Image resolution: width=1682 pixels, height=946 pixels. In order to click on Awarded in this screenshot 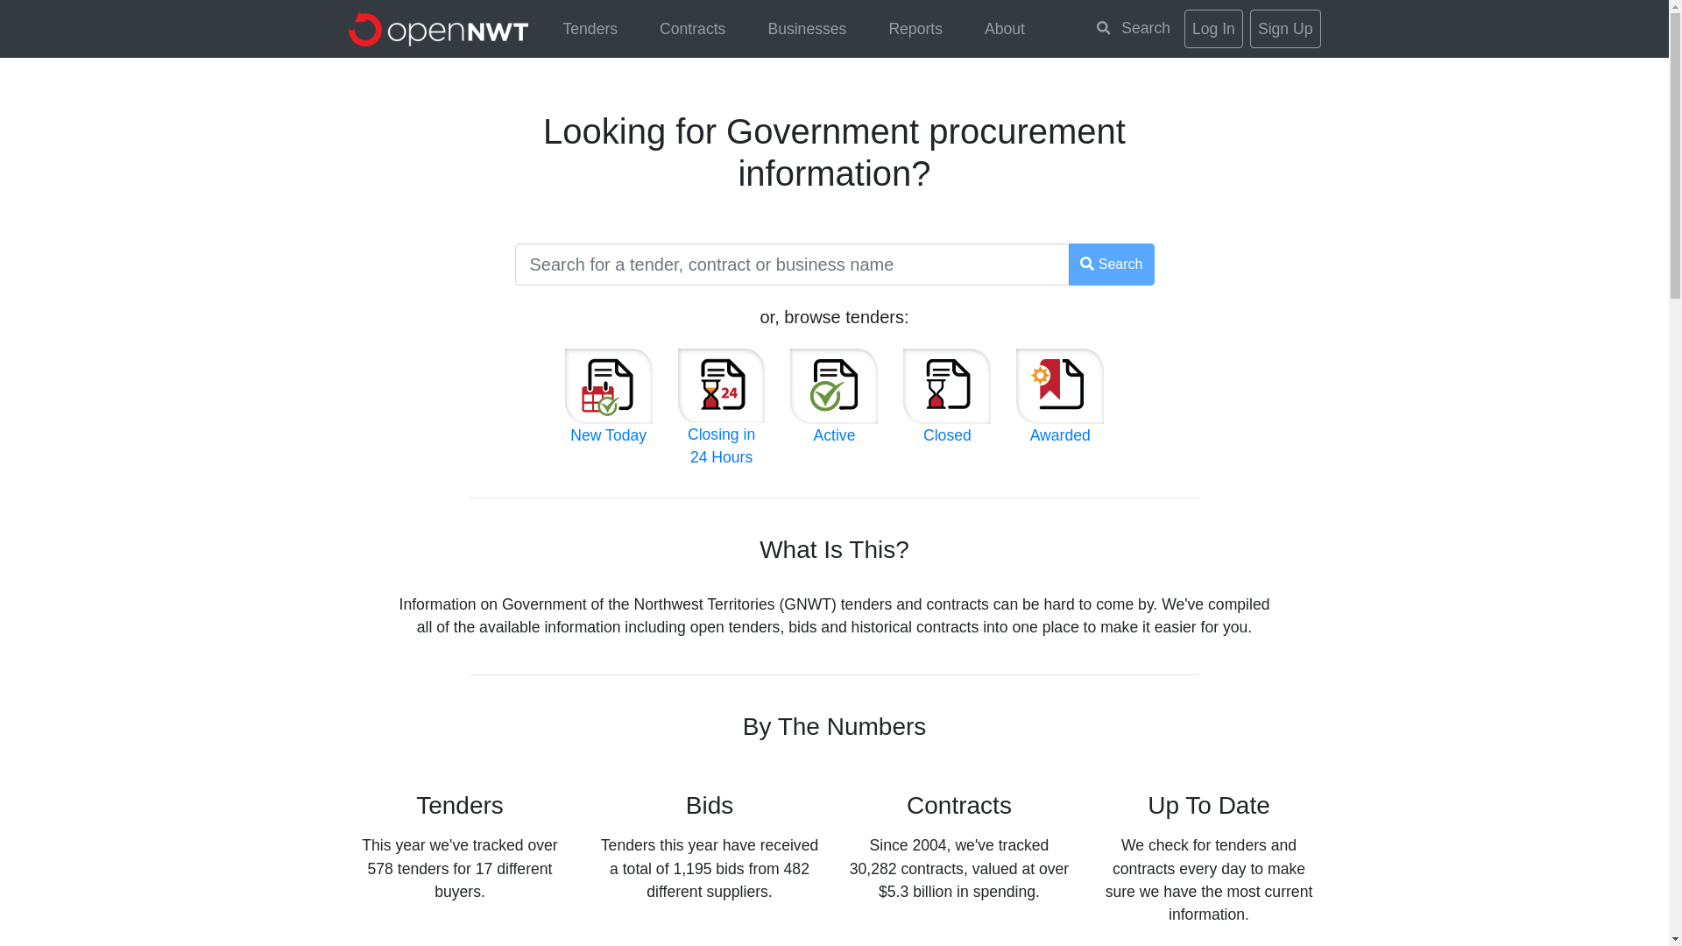, I will do `click(1059, 412)`.